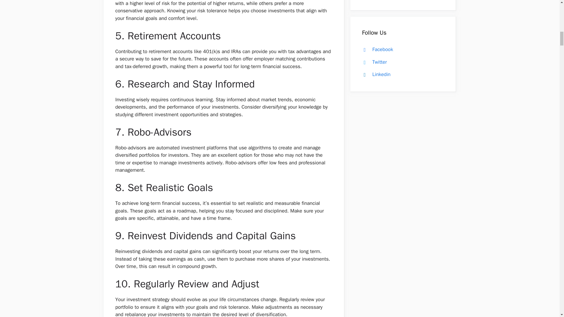 Image resolution: width=564 pixels, height=317 pixels. Describe the element at coordinates (375, 74) in the screenshot. I see `Linkedin` at that location.